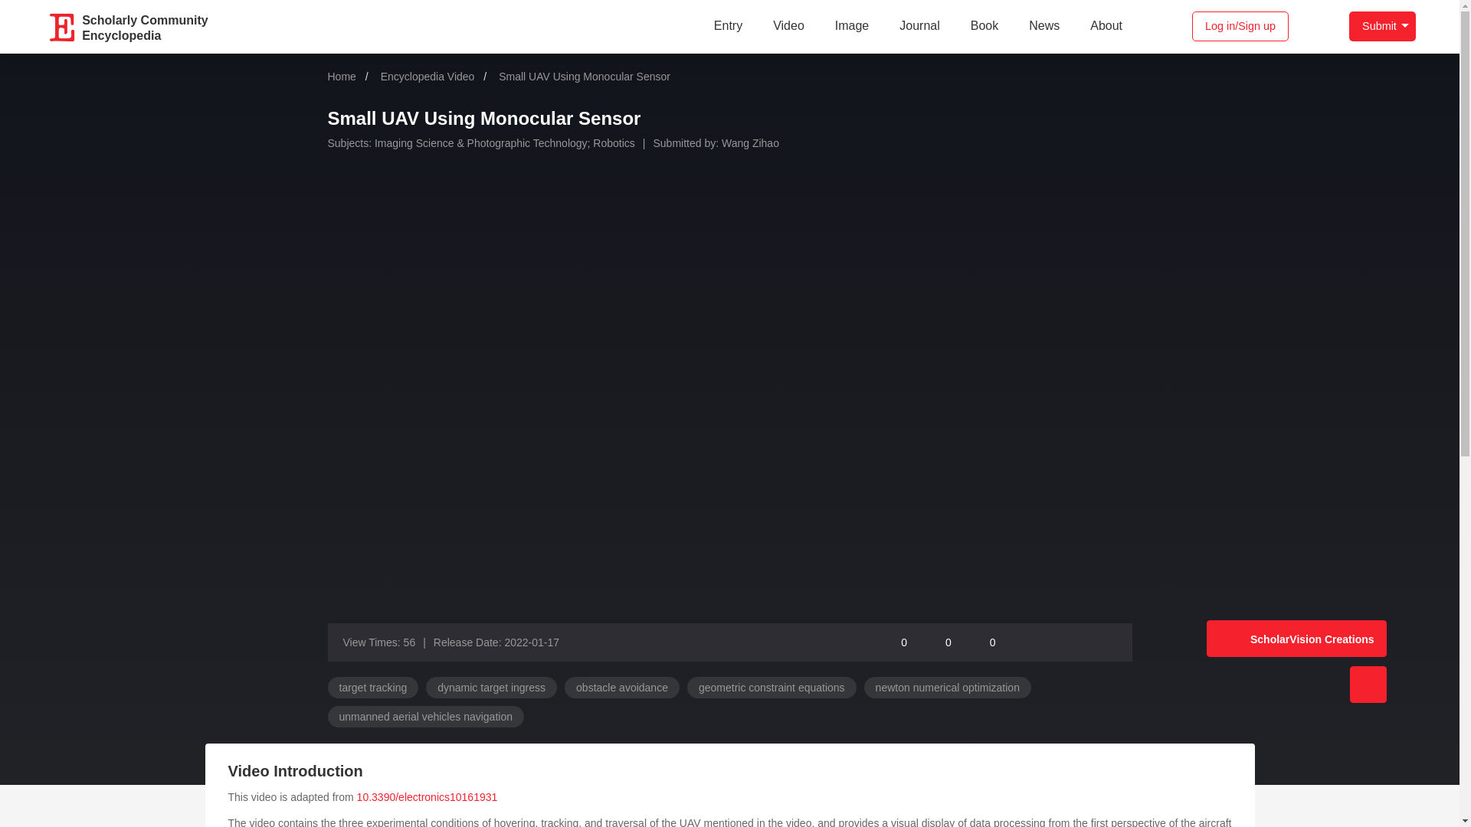 The height and width of the screenshot is (827, 1471). What do you see at coordinates (751, 143) in the screenshot?
I see `Like` at bounding box center [751, 143].